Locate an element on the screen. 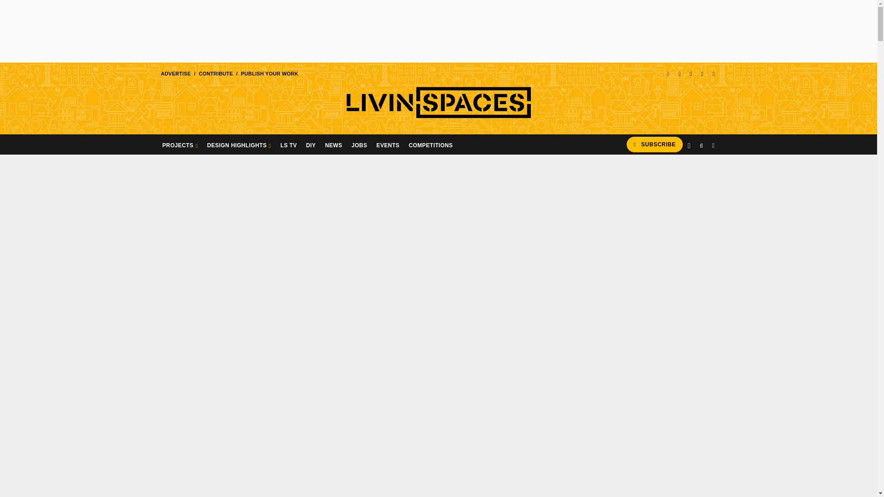 This screenshot has height=497, width=884. PUBLISH YOUR WORK is located at coordinates (269, 74).